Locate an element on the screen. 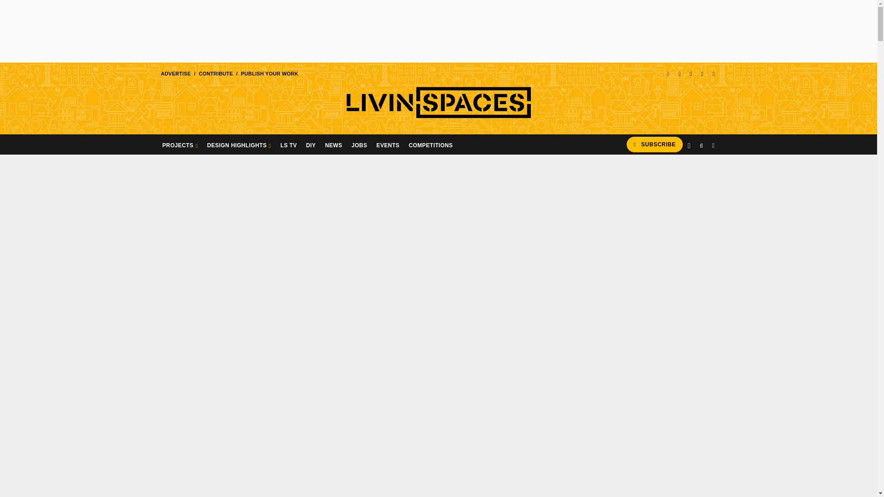 This screenshot has height=497, width=884. PUBLISH YOUR WORK is located at coordinates (269, 74).